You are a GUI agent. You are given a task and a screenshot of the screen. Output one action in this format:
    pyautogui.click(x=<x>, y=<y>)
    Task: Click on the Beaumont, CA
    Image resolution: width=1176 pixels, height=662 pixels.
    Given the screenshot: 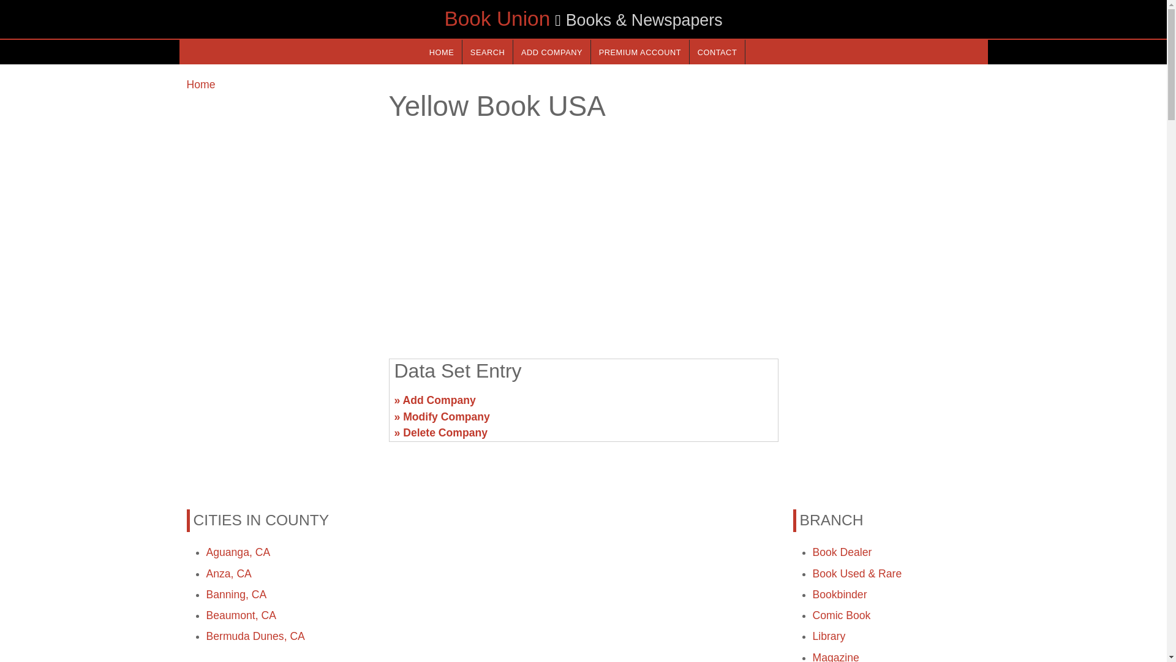 What is the action you would take?
    pyautogui.click(x=240, y=615)
    